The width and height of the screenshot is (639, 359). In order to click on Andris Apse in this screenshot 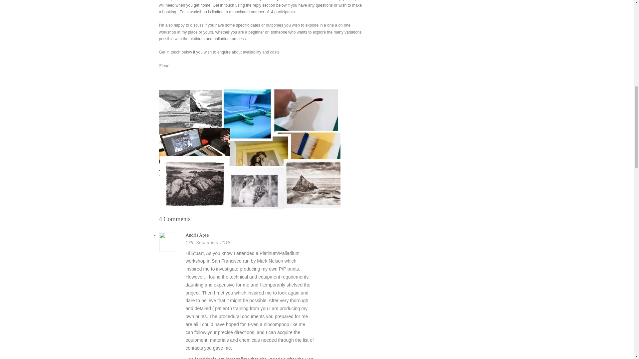, I will do `click(197, 235)`.